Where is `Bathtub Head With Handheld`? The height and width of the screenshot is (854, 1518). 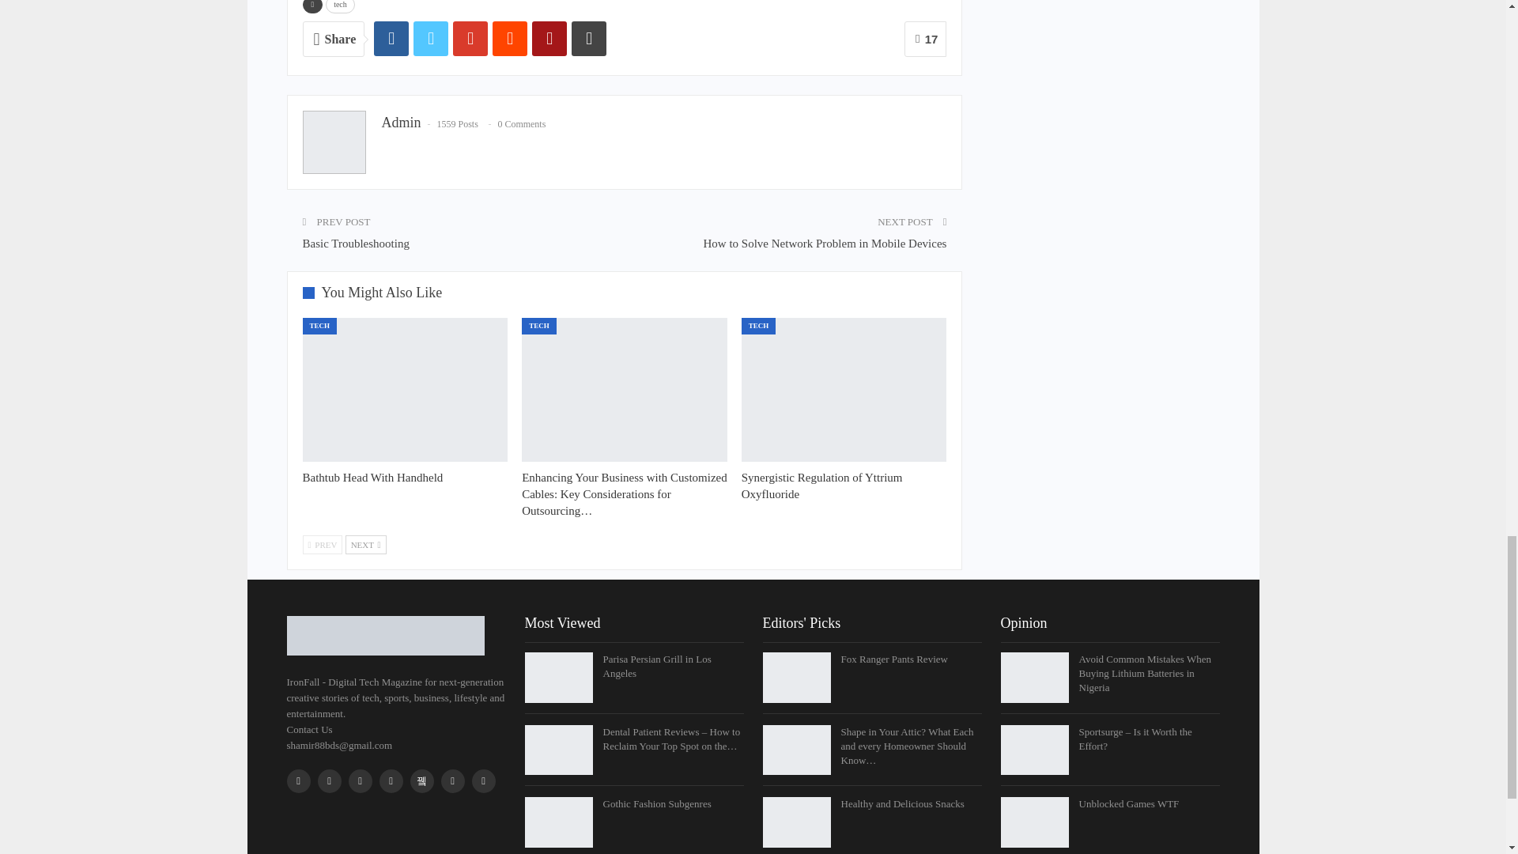
Bathtub Head With Handheld is located at coordinates (372, 478).